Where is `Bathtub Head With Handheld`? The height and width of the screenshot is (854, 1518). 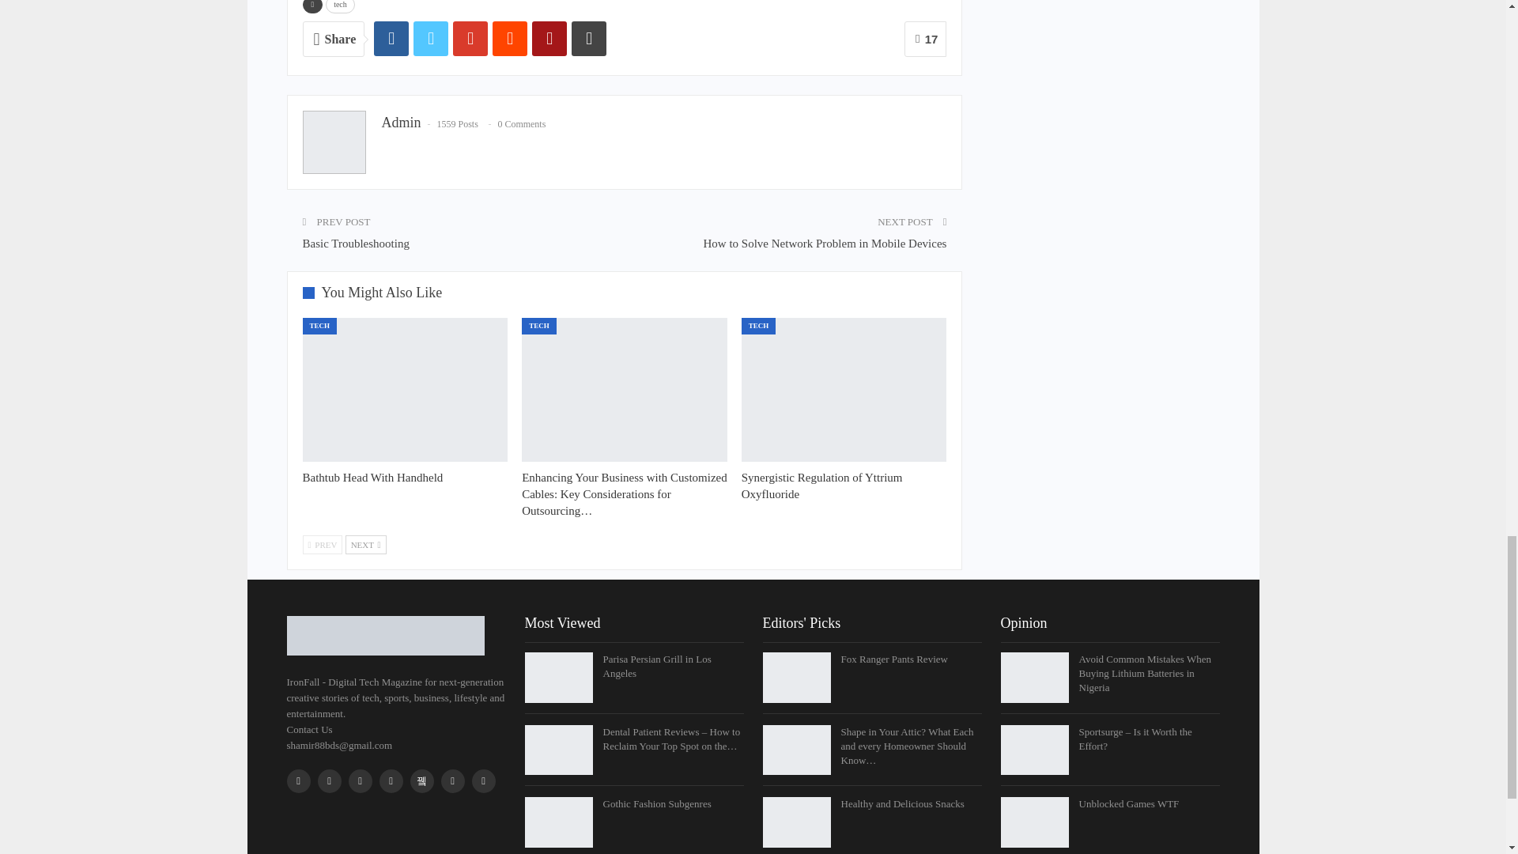
Bathtub Head With Handheld is located at coordinates (372, 478).